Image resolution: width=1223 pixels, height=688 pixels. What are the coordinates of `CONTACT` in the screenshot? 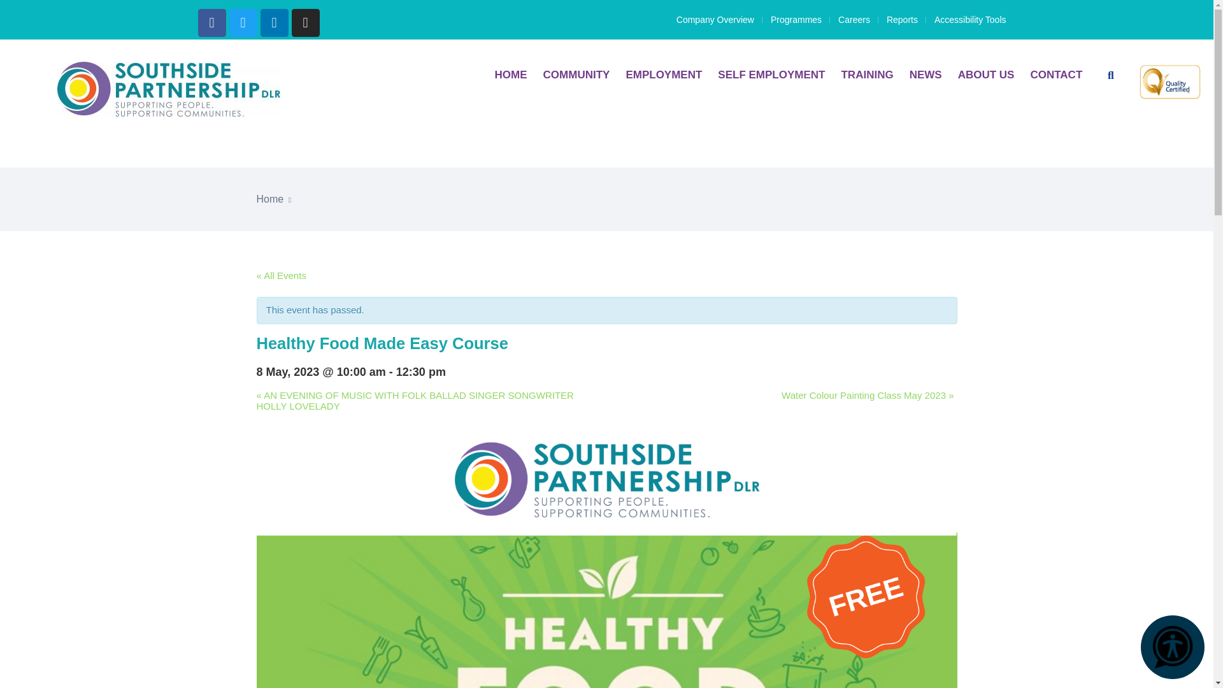 It's located at (1056, 75).